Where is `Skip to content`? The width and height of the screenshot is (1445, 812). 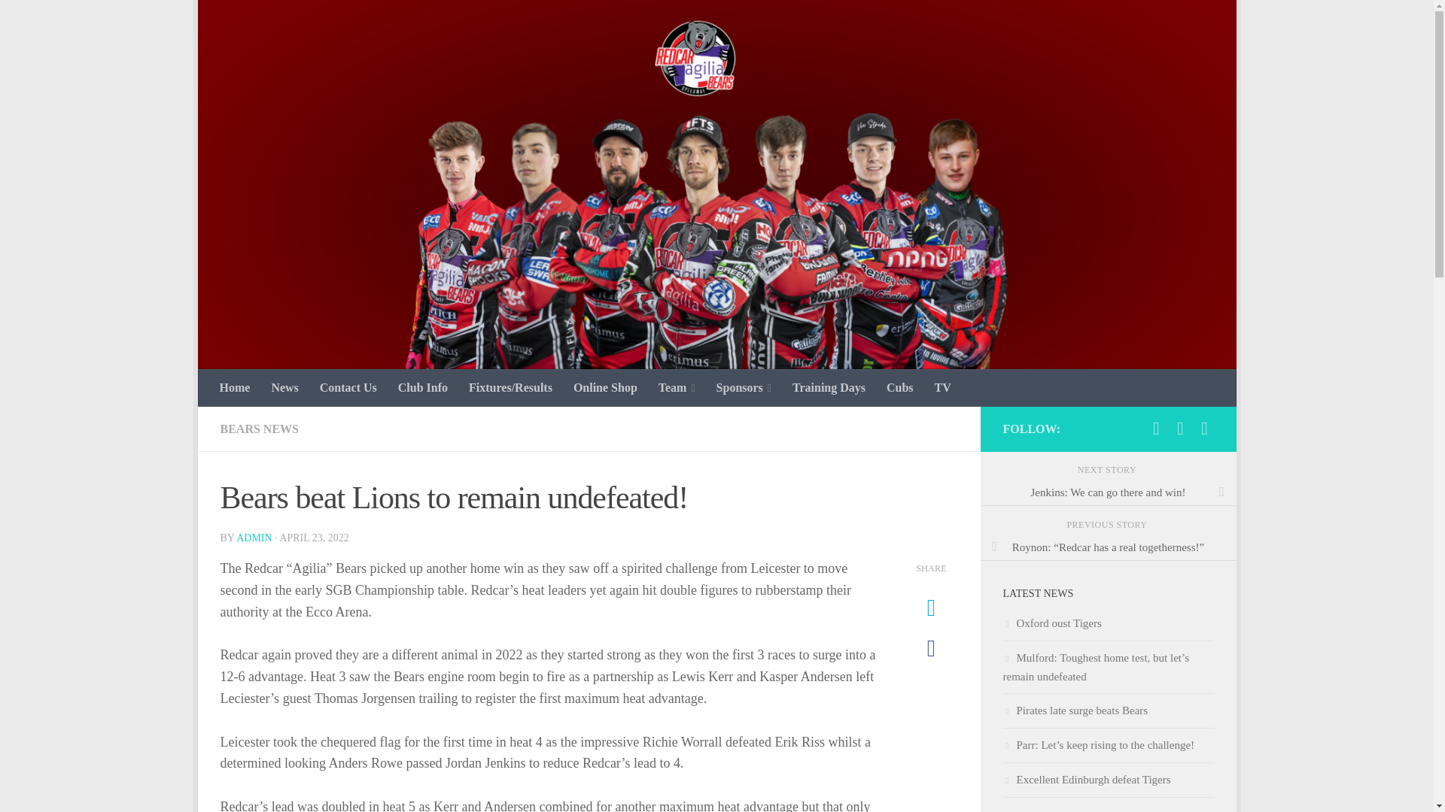 Skip to content is located at coordinates (256, 20).